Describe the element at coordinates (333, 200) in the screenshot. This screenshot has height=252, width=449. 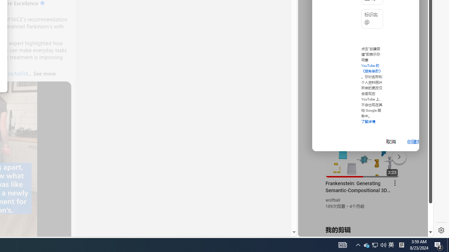
I see `wolfball` at that location.